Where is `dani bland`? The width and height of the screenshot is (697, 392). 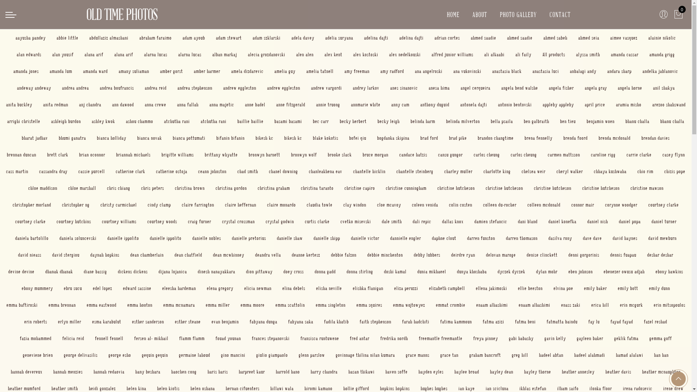
dani bland is located at coordinates (527, 221).